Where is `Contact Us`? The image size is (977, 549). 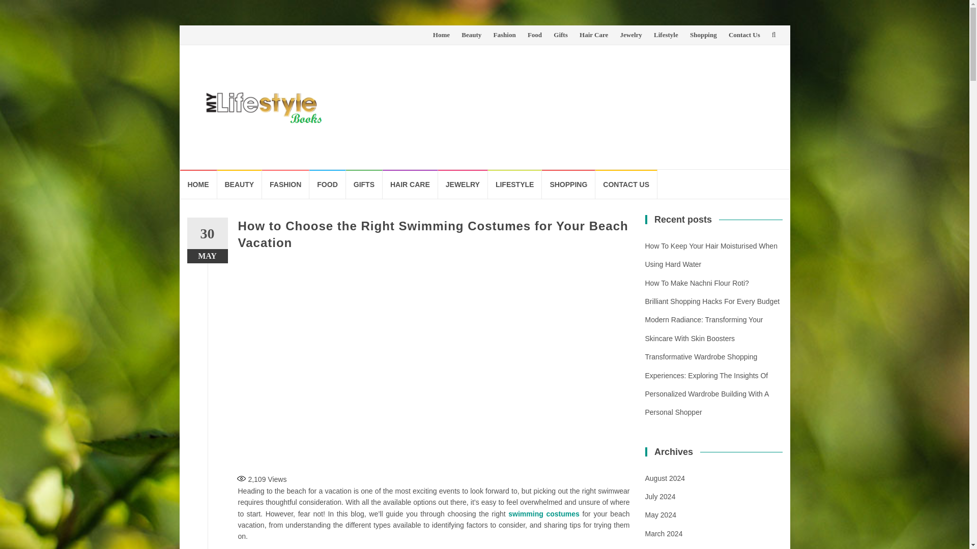
Contact Us is located at coordinates (744, 35).